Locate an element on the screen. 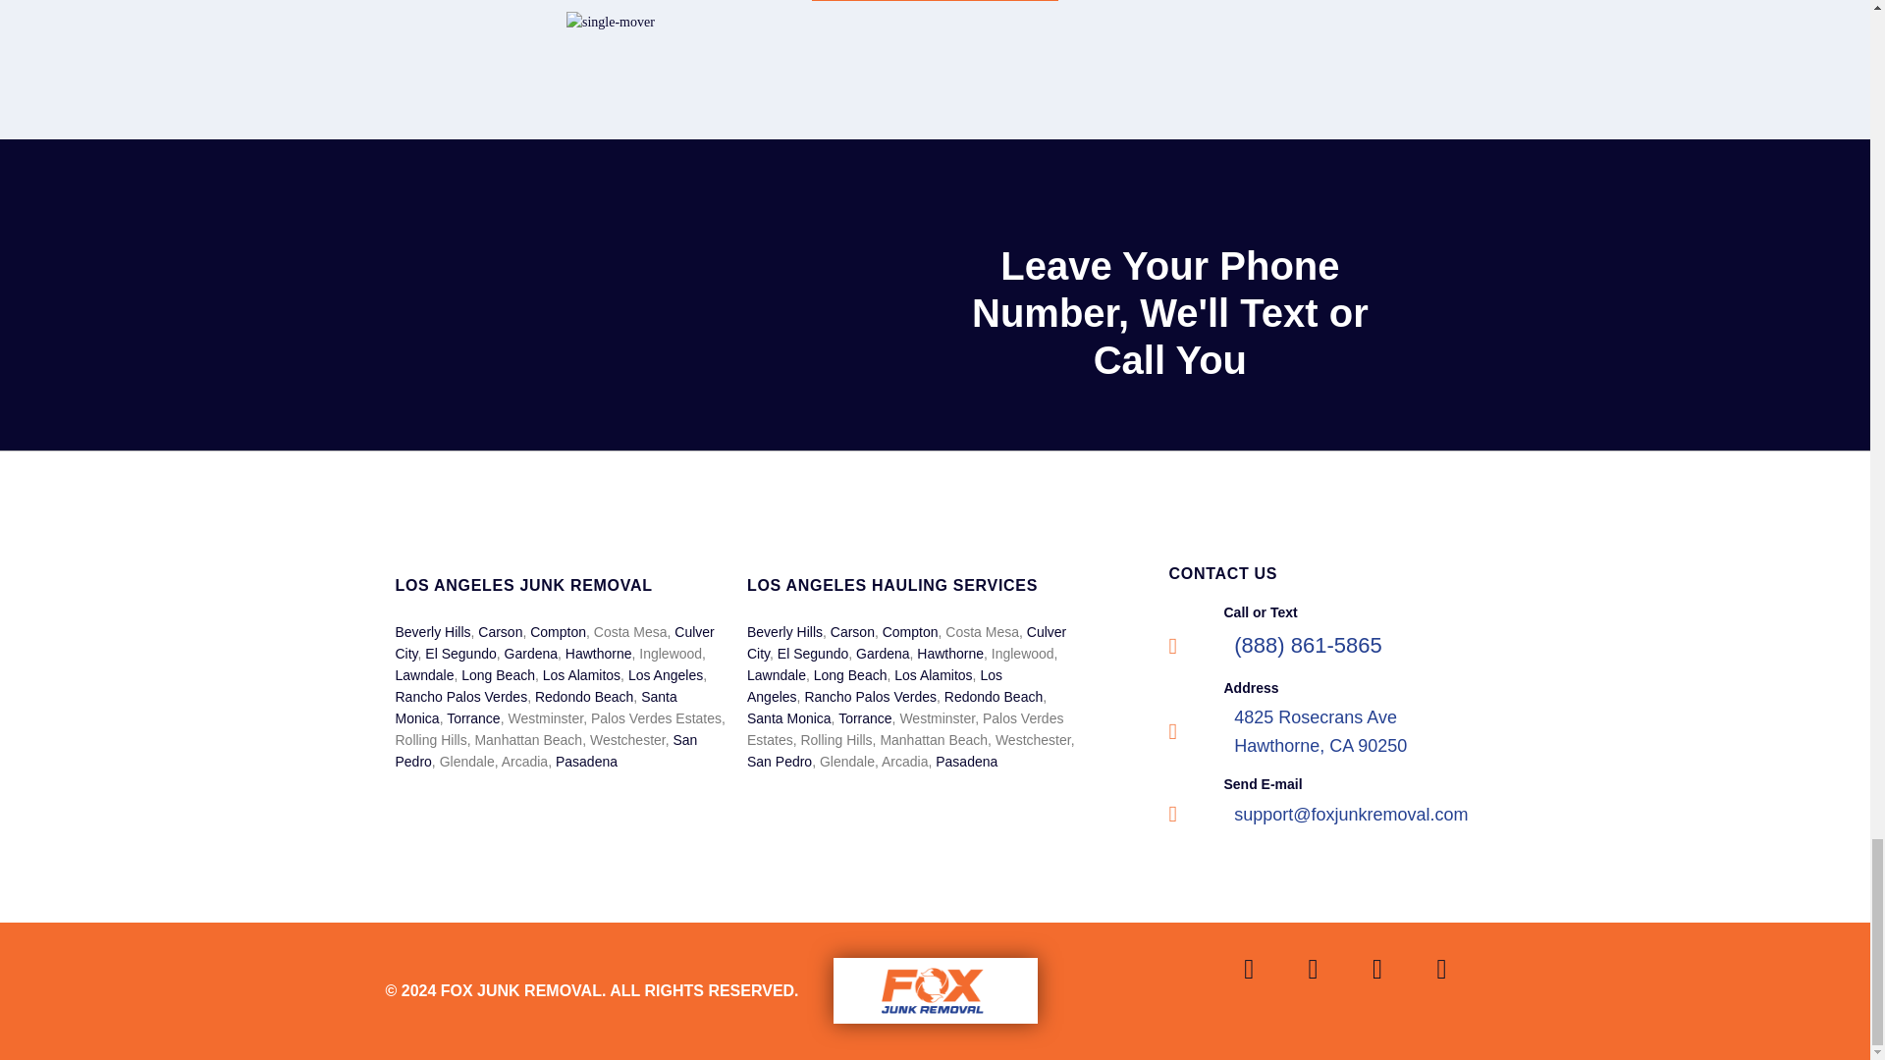 This screenshot has width=1885, height=1060. Culver City is located at coordinates (554, 642).